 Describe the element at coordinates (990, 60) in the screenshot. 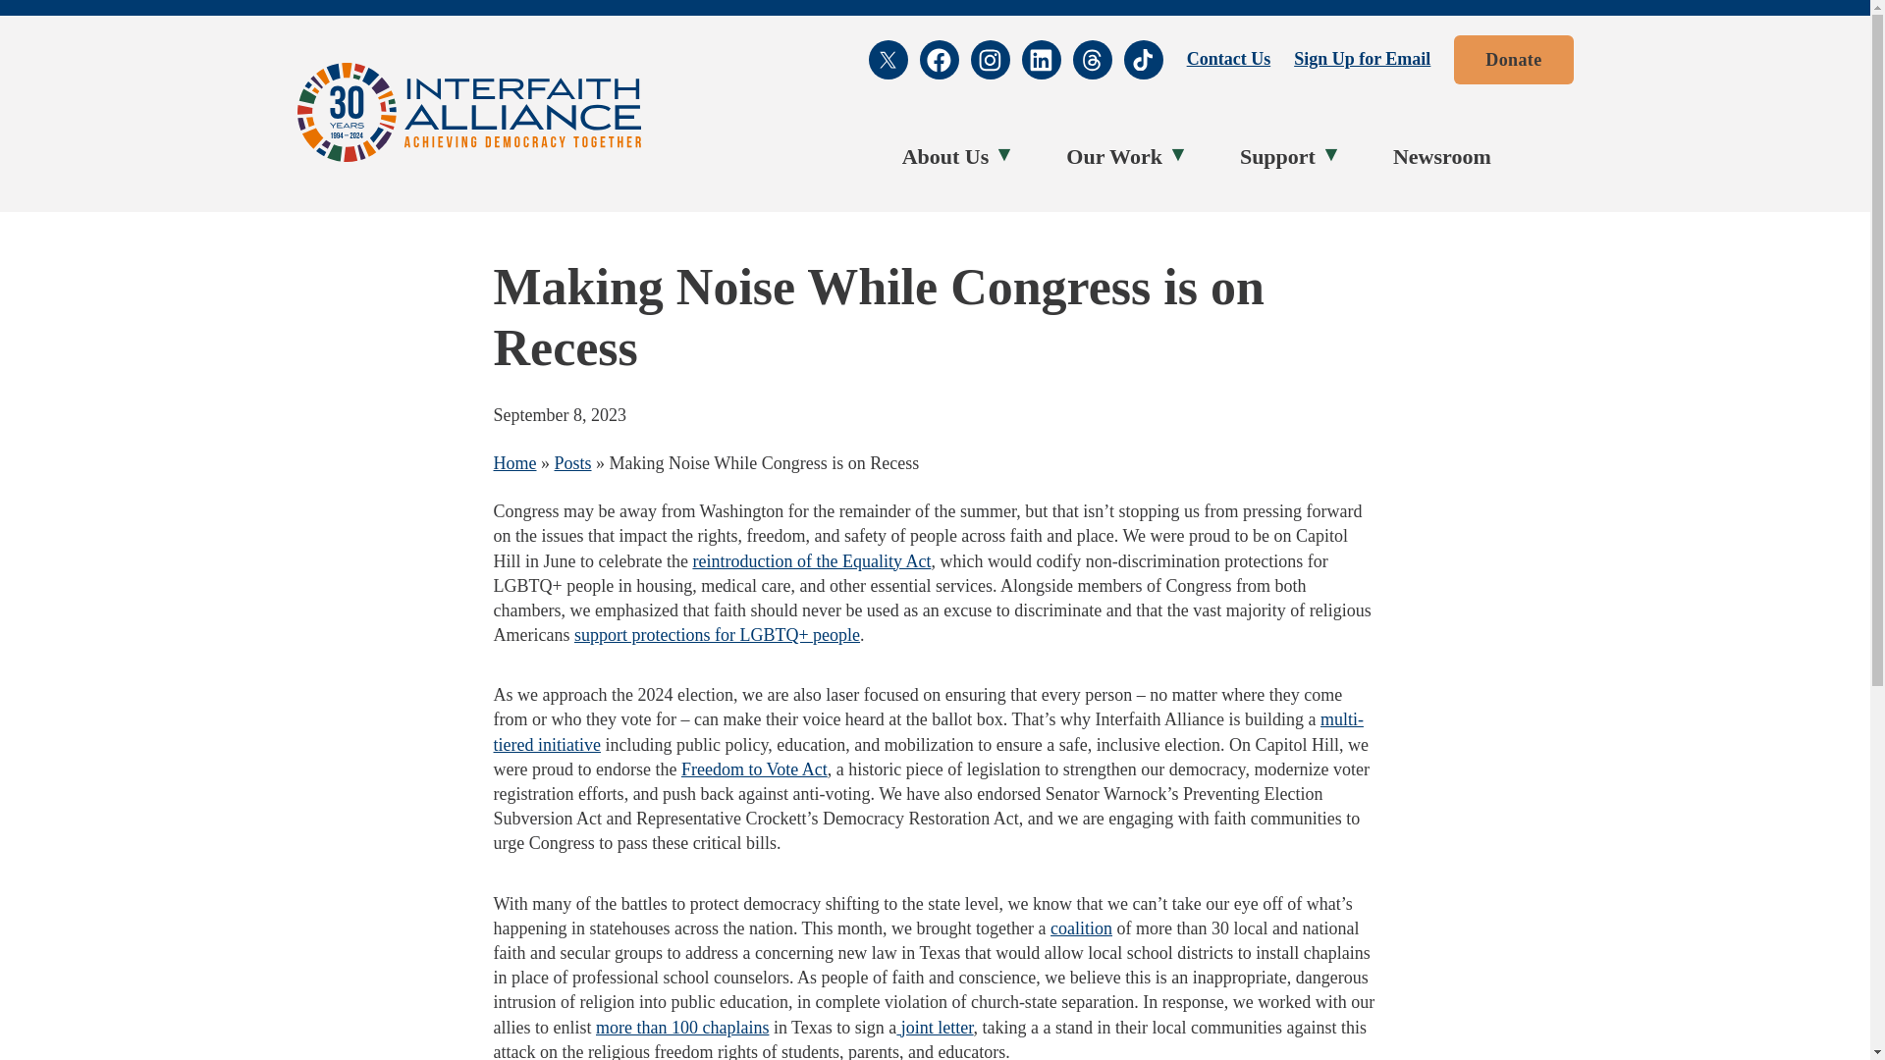

I see `Instagram` at that location.